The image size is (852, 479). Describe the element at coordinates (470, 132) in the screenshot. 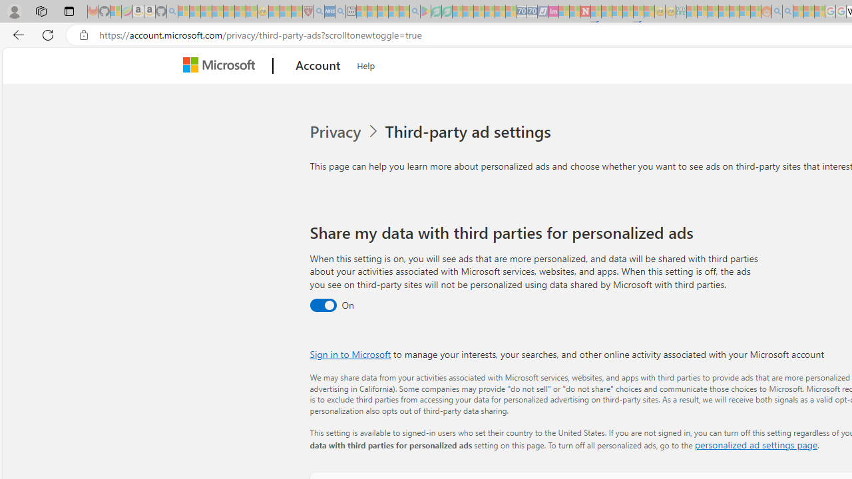

I see `Third-party ad settings` at that location.